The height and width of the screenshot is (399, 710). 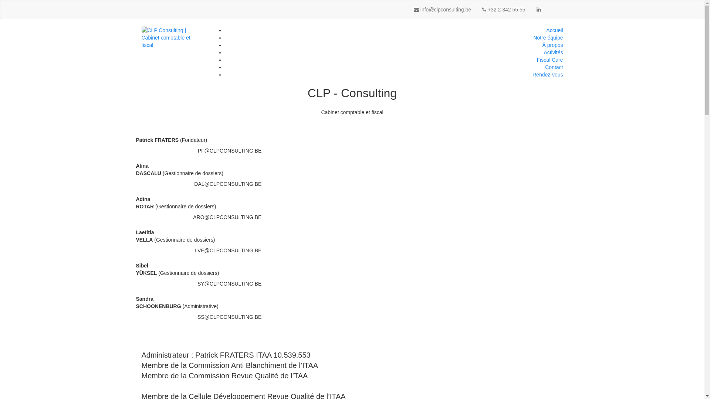 What do you see at coordinates (229, 317) in the screenshot?
I see `SS@CLPCONSULTING.BE` at bounding box center [229, 317].